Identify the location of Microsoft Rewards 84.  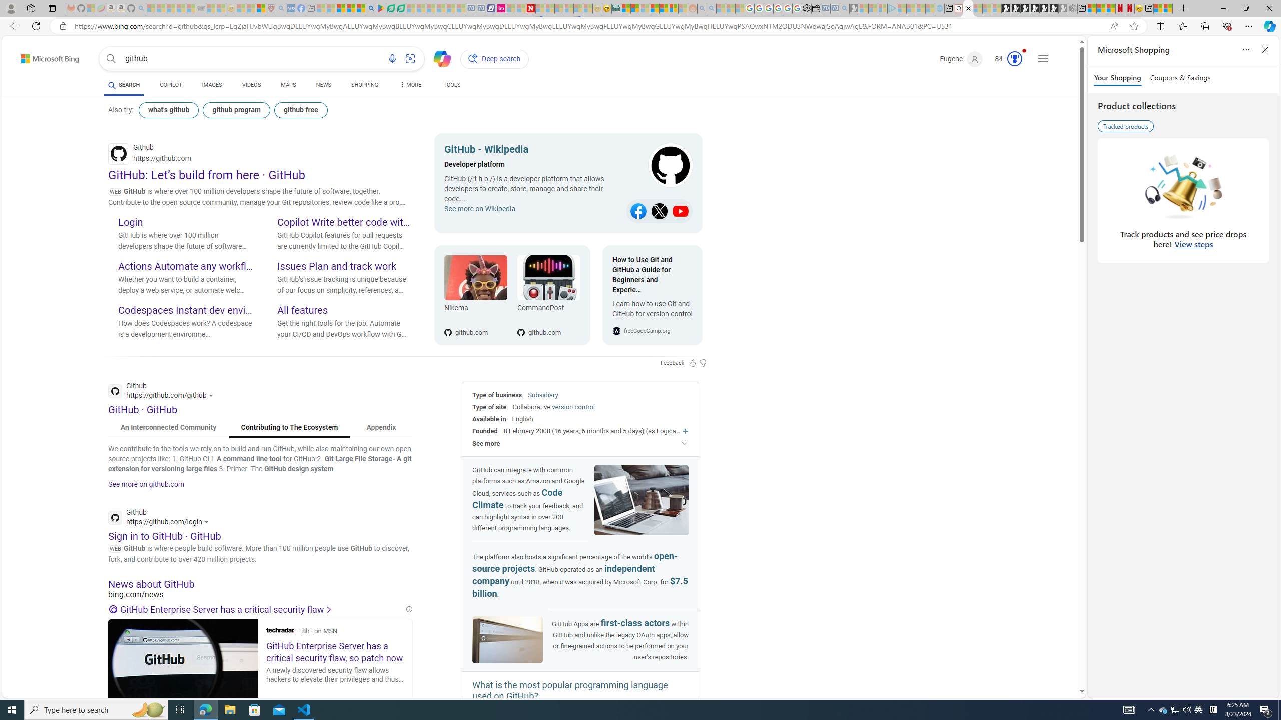
(1005, 59).